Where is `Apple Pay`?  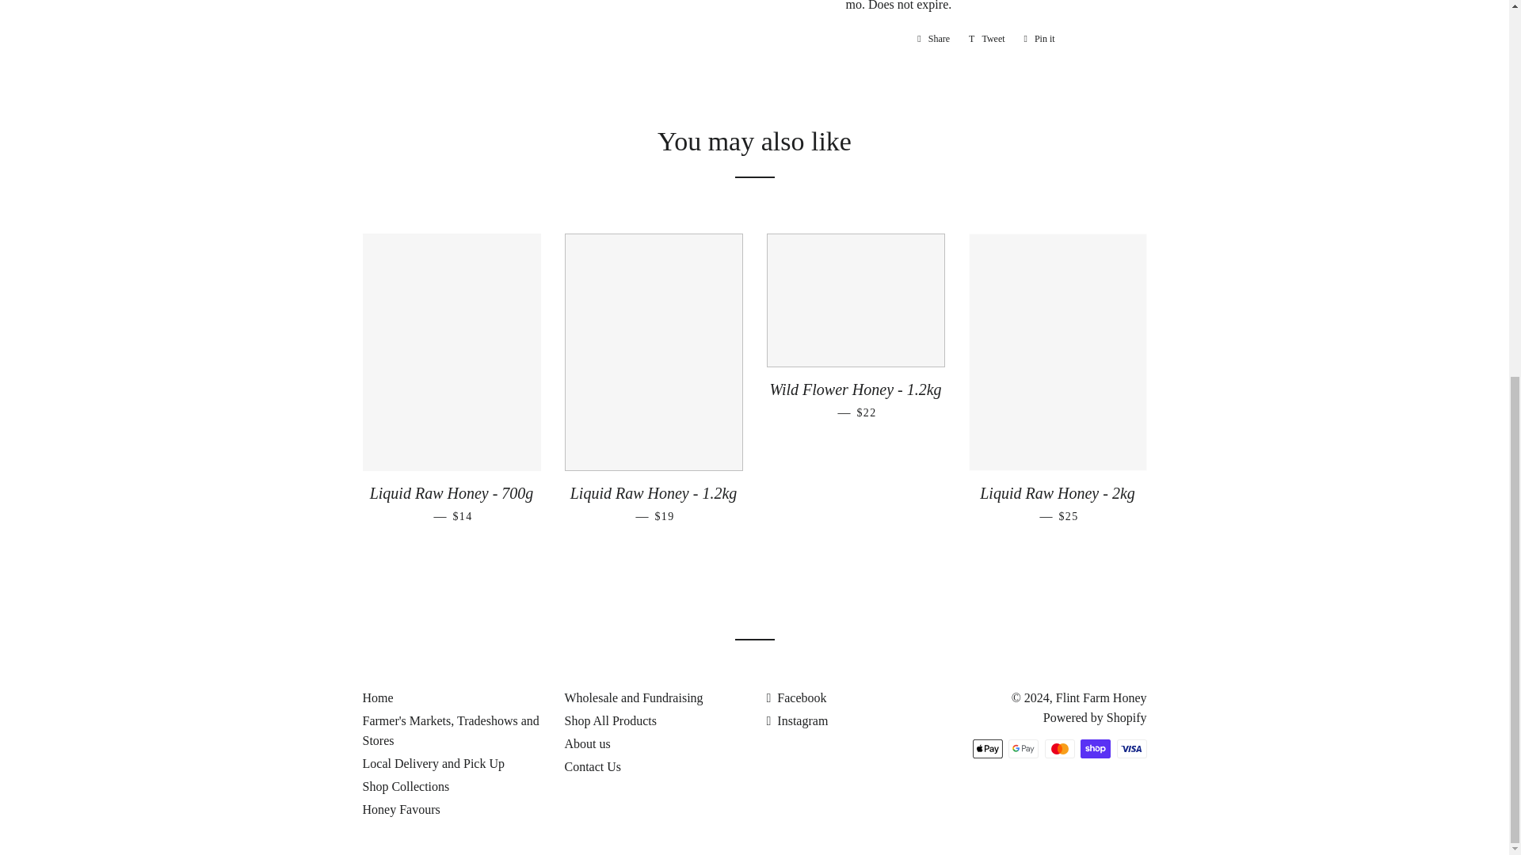 Apple Pay is located at coordinates (1039, 38).